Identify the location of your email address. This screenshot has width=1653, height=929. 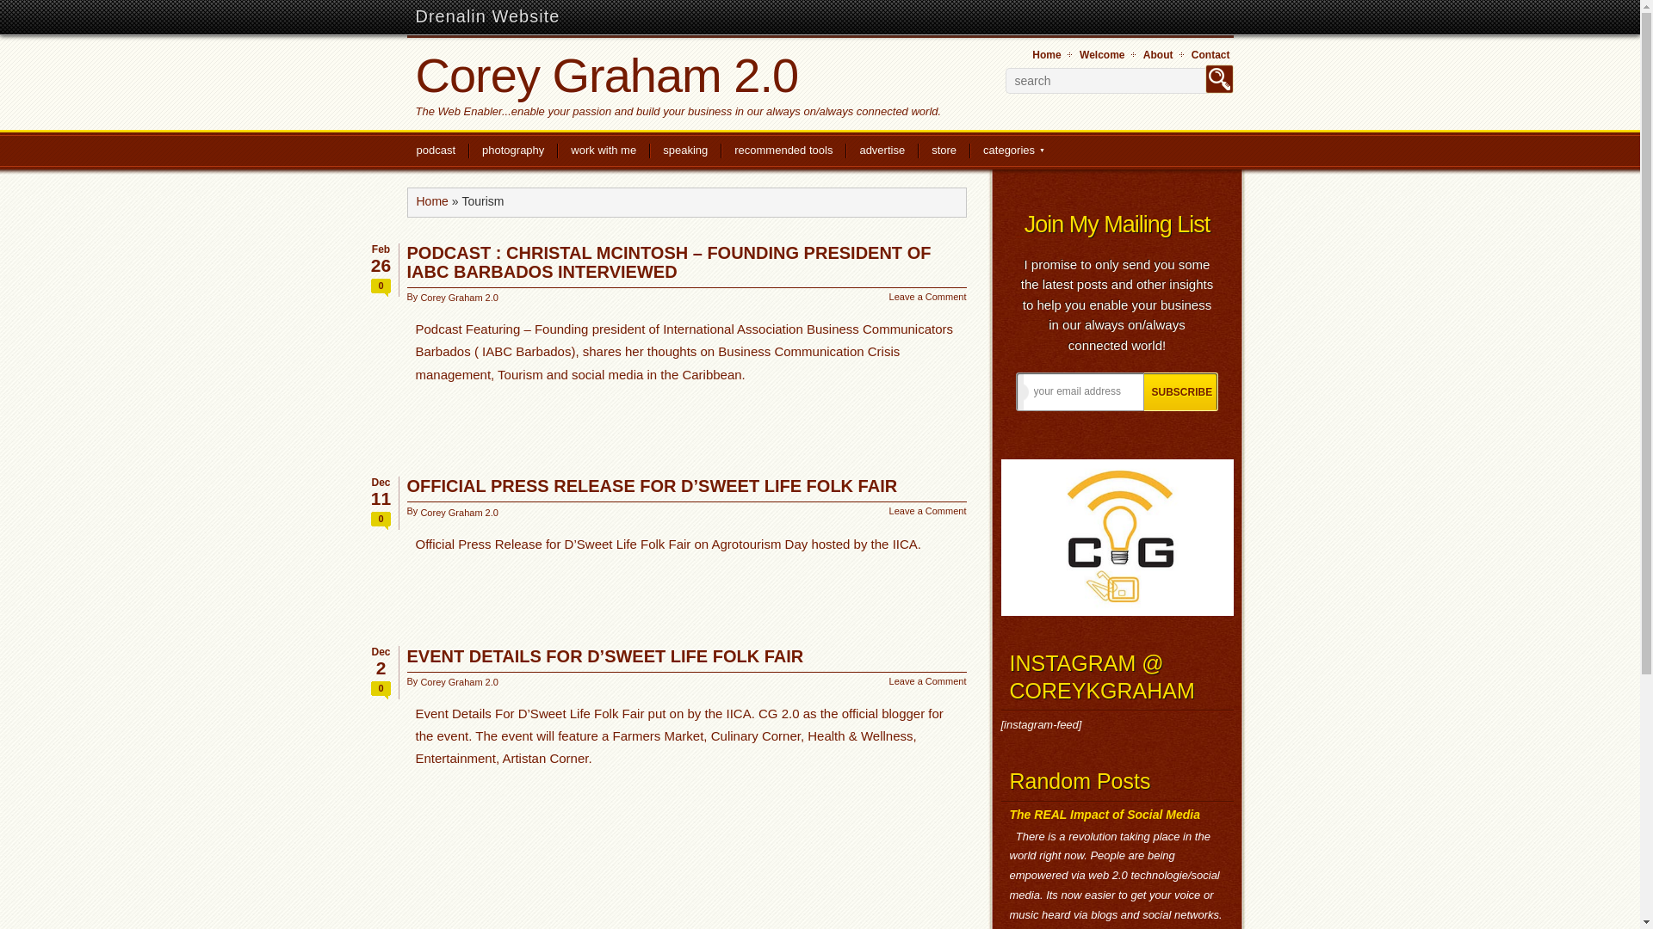
(1080, 392).